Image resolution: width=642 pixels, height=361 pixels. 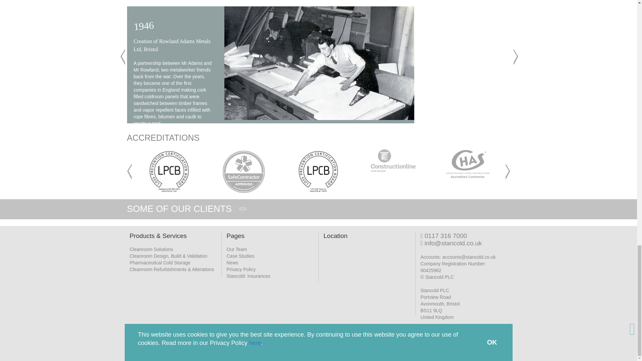 What do you see at coordinates (232, 262) in the screenshot?
I see `News` at bounding box center [232, 262].